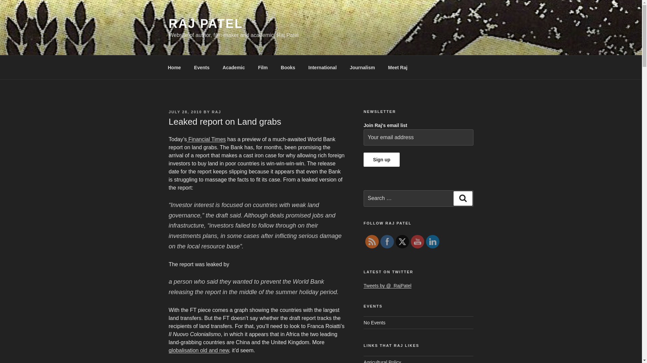  What do you see at coordinates (206, 139) in the screenshot?
I see `Financial Times` at bounding box center [206, 139].